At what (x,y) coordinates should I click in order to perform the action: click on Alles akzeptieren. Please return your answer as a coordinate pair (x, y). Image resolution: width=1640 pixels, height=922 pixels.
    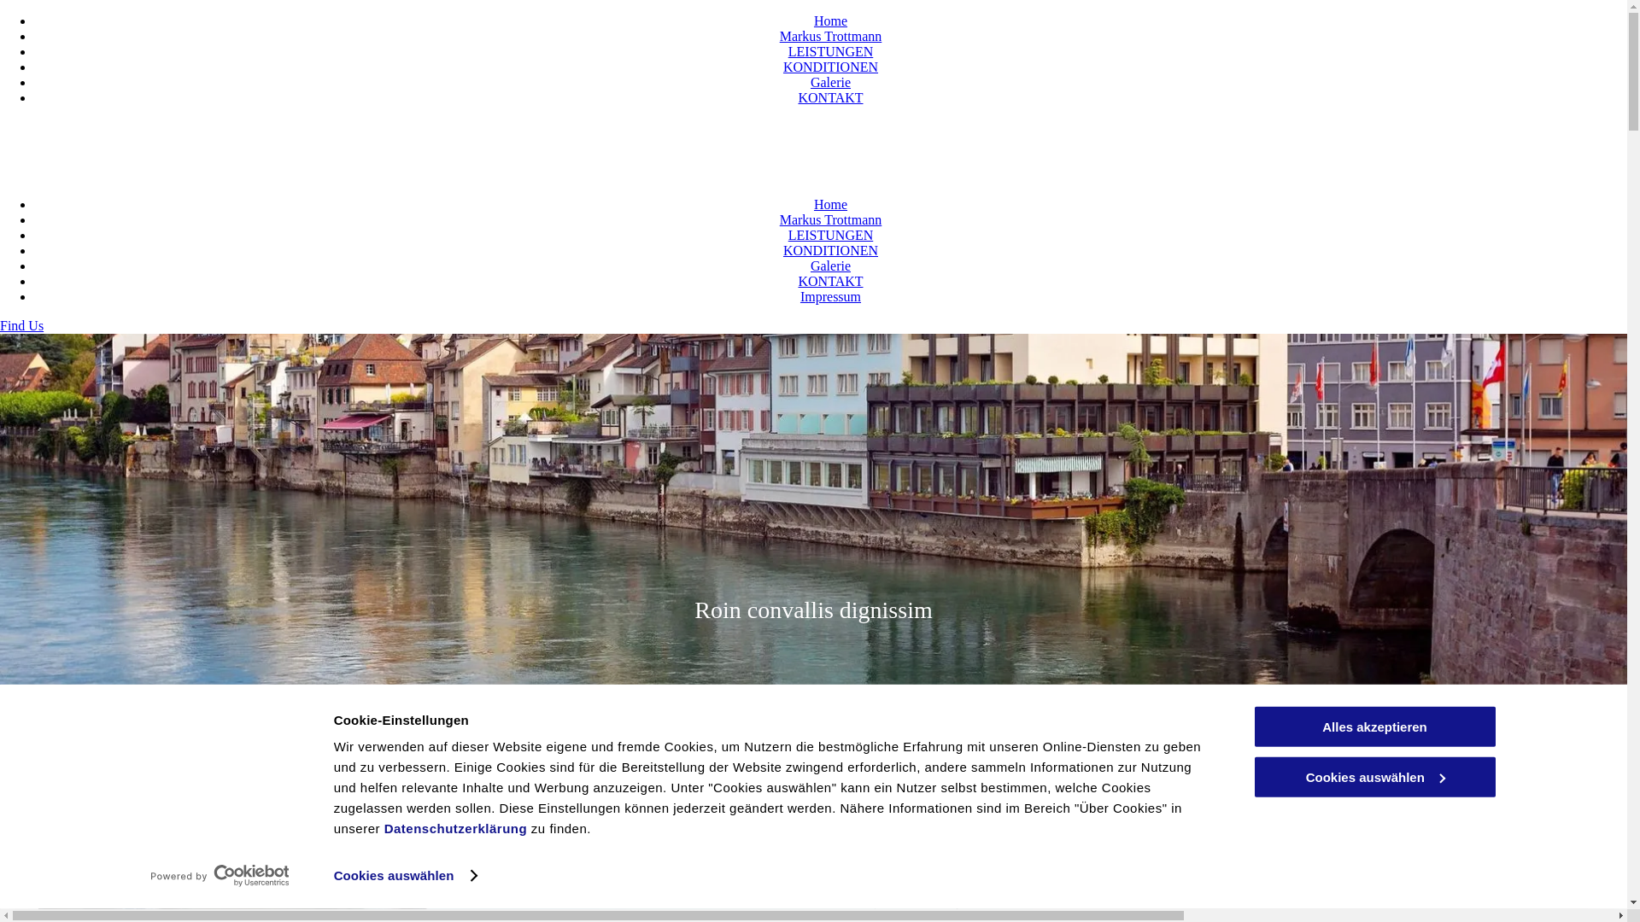
    Looking at the image, I should click on (1374, 727).